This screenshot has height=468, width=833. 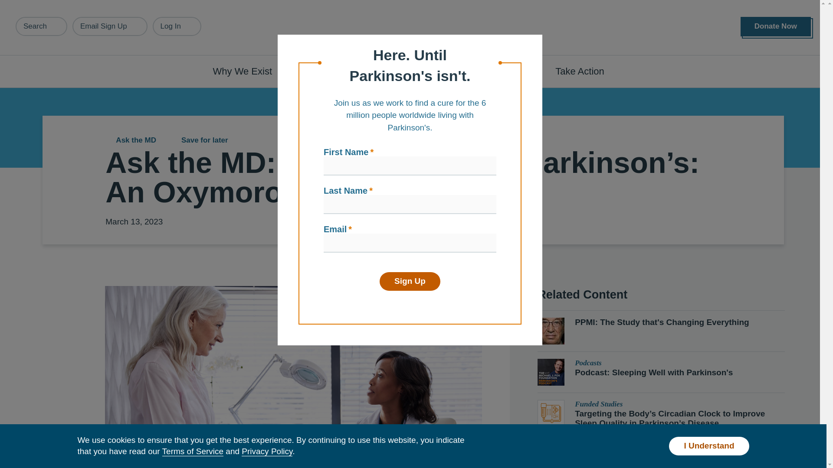 I want to click on Home Page, so click(x=413, y=28).